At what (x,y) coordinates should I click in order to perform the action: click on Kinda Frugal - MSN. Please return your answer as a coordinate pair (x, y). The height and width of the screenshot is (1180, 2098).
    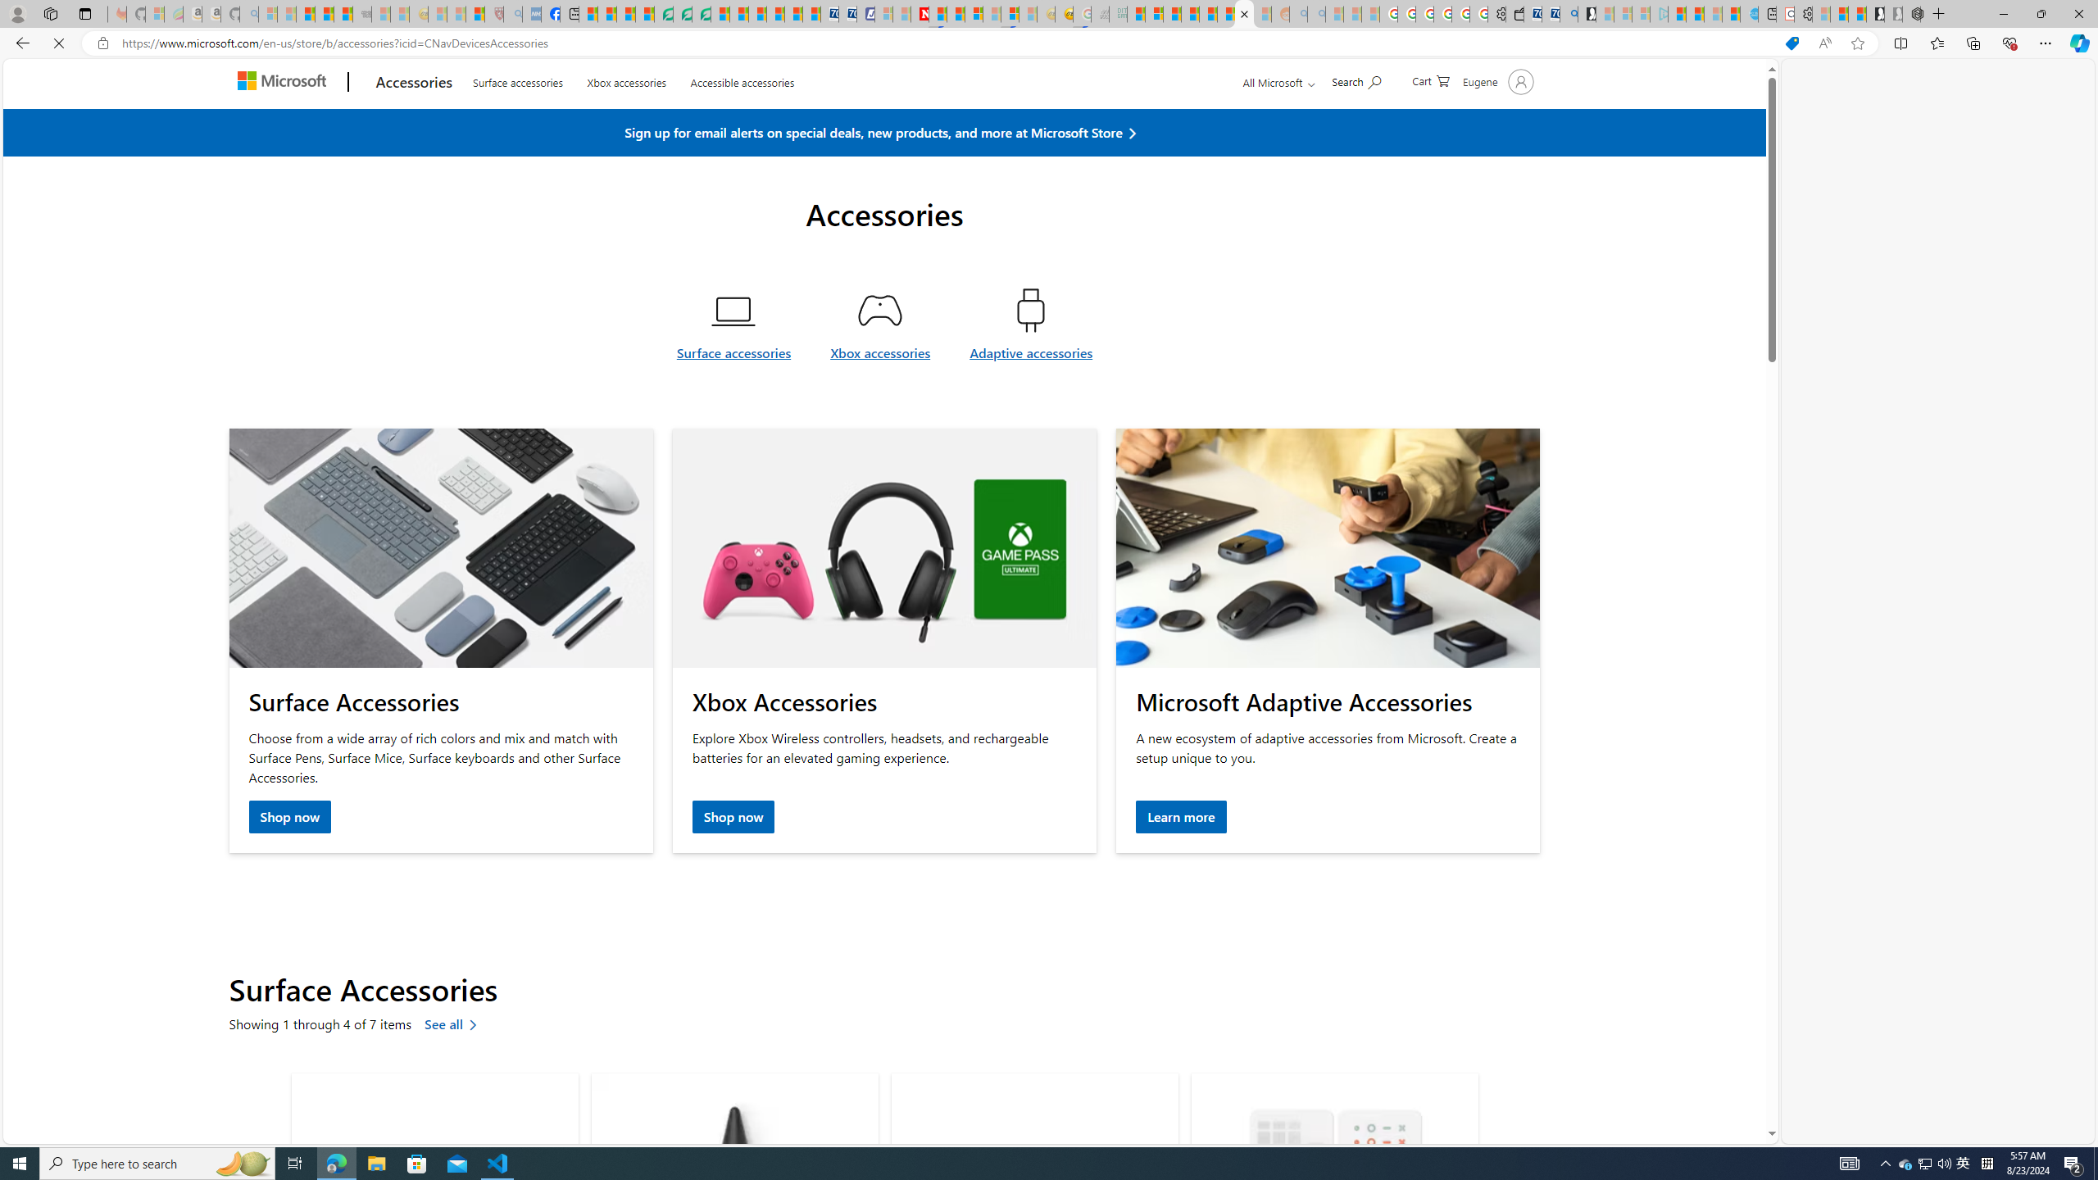
    Looking at the image, I should click on (1226, 14).